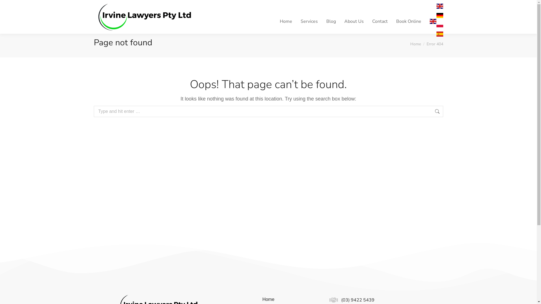 Image resolution: width=541 pixels, height=304 pixels. What do you see at coordinates (440, 36) in the screenshot?
I see `Spanish` at bounding box center [440, 36].